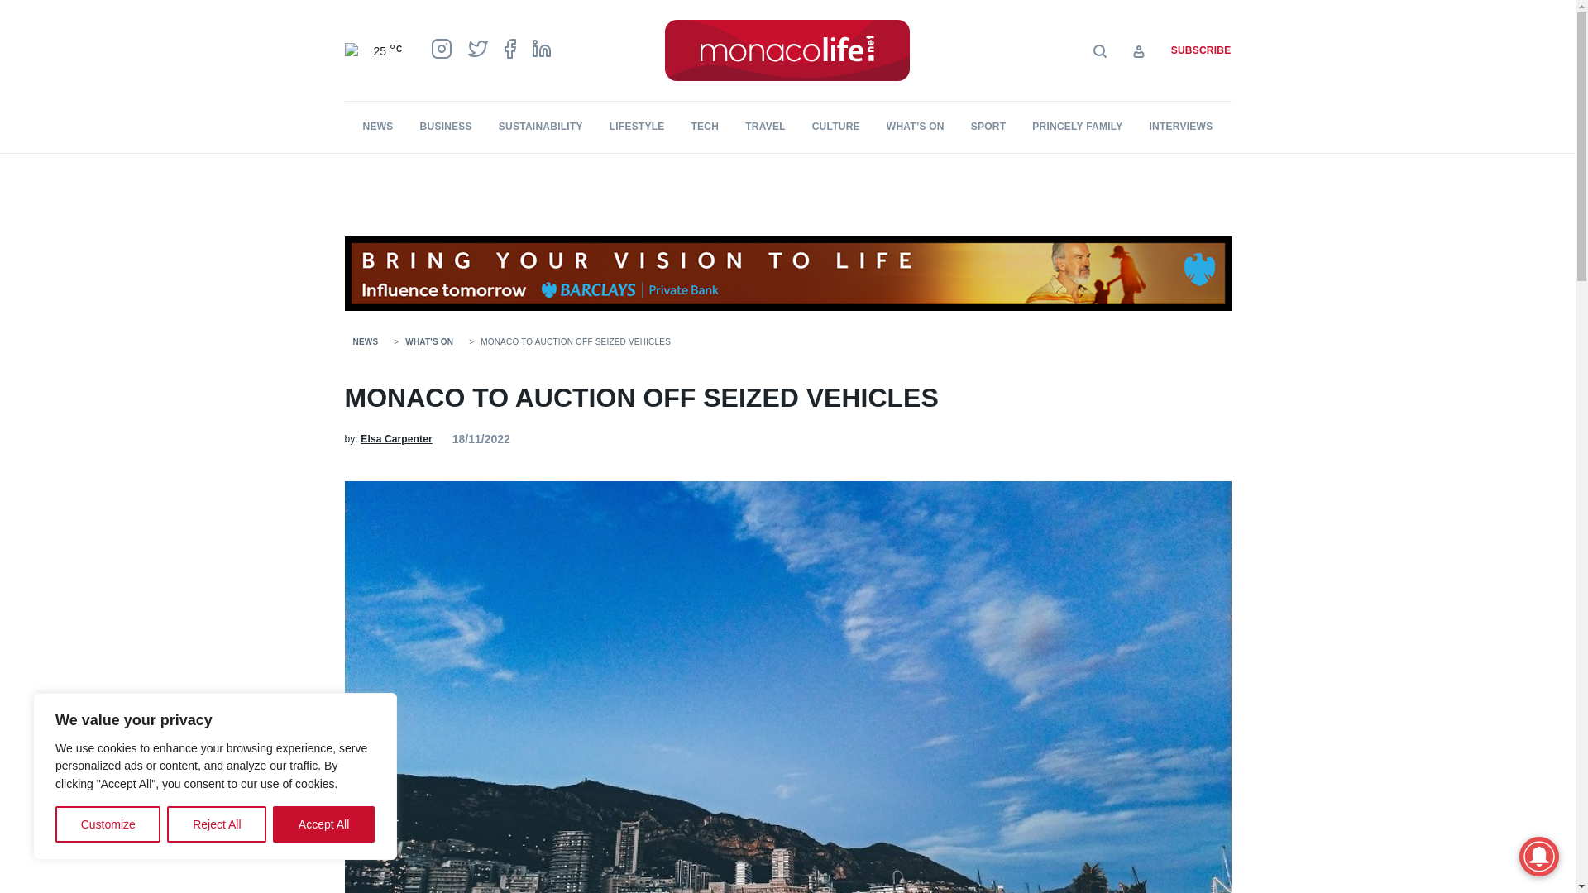 The height and width of the screenshot is (893, 1588). I want to click on CULTURE, so click(835, 126).